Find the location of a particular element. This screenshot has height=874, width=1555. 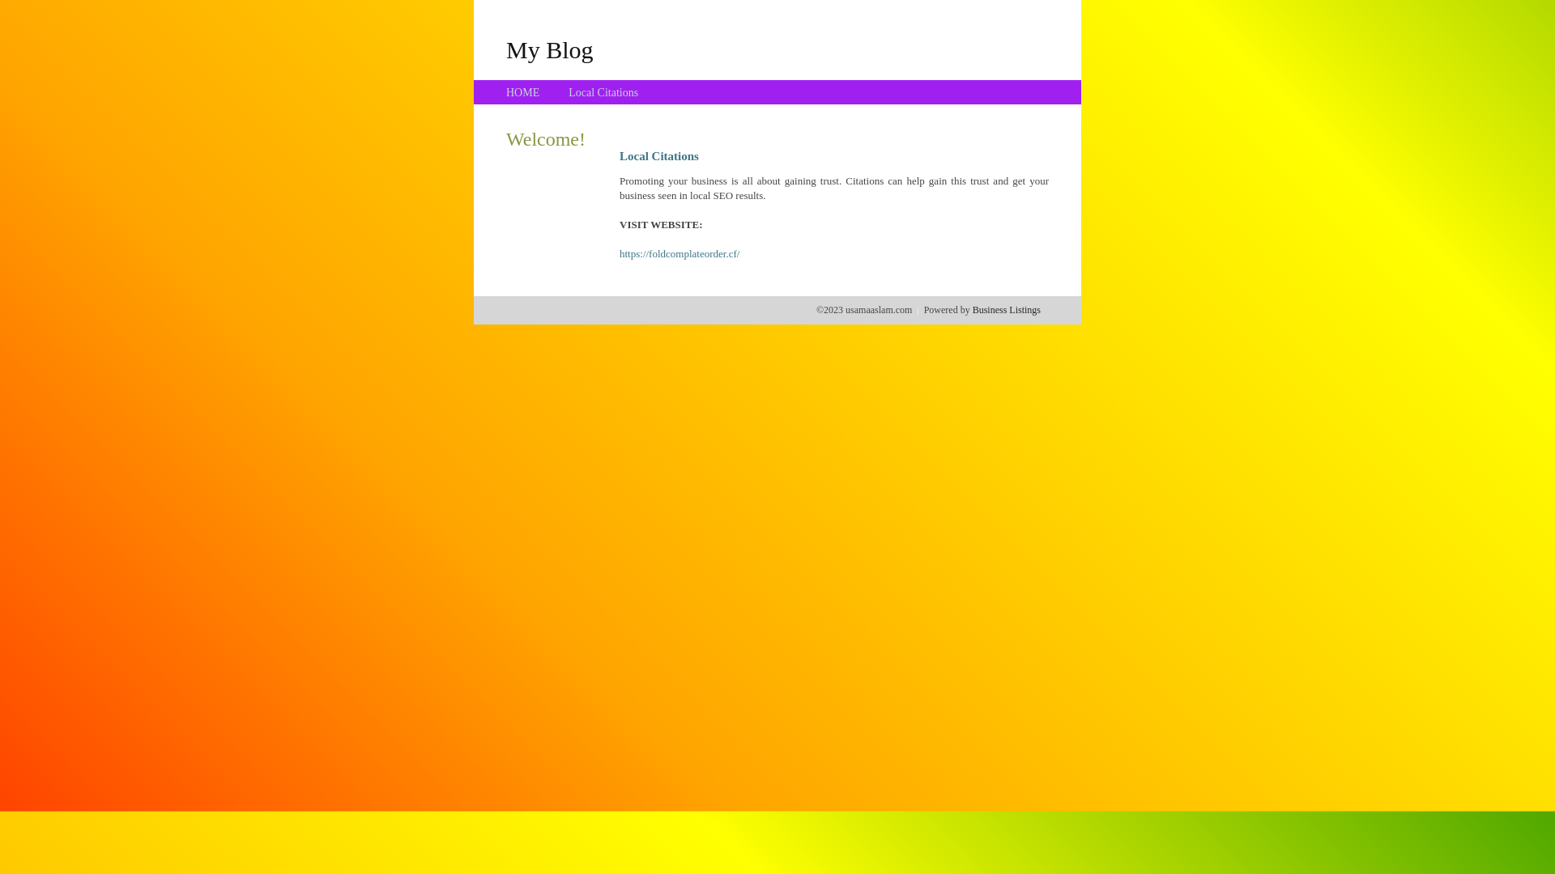

HOME is located at coordinates (523, 92).